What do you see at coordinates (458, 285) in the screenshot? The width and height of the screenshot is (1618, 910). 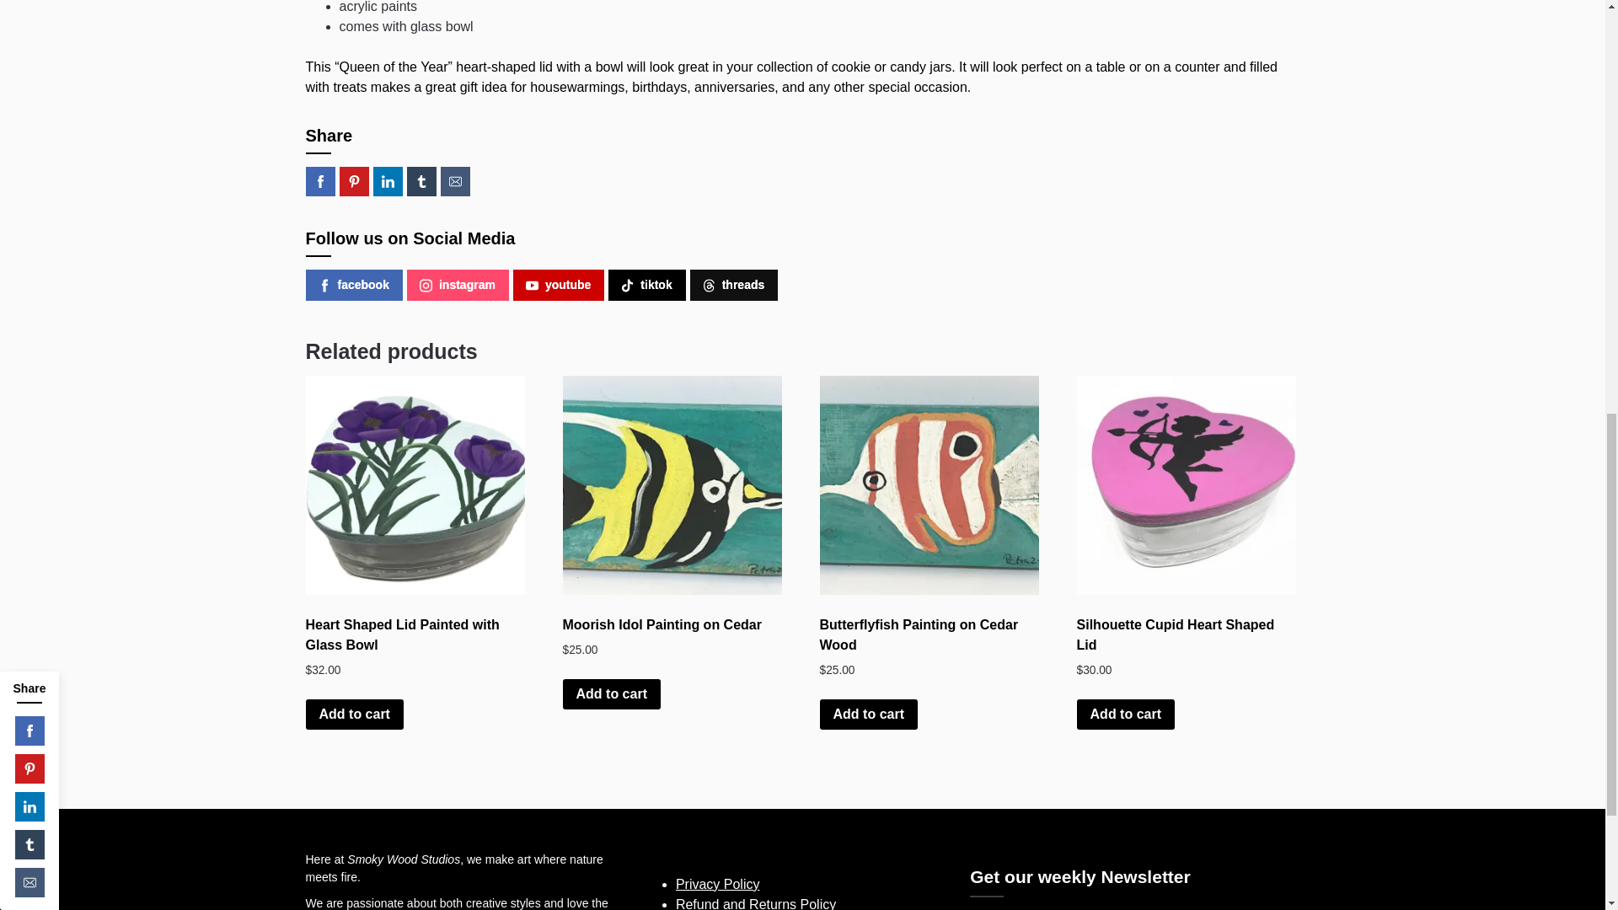 I see `instagram` at bounding box center [458, 285].